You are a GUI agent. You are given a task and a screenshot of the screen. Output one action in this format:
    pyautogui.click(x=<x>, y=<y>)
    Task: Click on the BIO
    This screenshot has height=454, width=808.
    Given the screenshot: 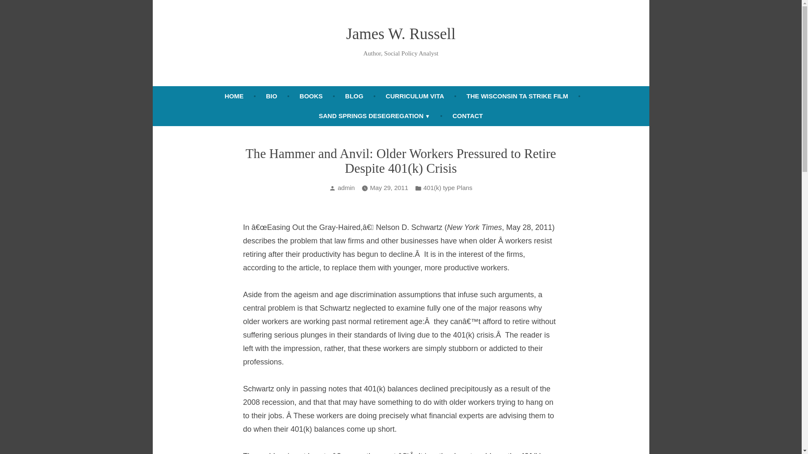 What is the action you would take?
    pyautogui.click(x=272, y=96)
    